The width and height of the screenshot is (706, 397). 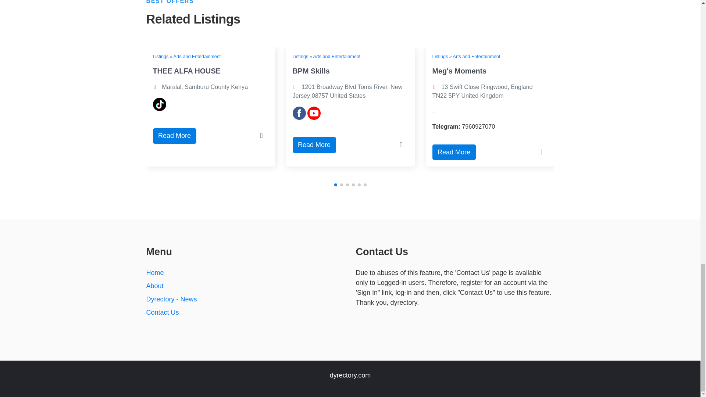 What do you see at coordinates (187, 71) in the screenshot?
I see `THEE ALFA HOUSE` at bounding box center [187, 71].